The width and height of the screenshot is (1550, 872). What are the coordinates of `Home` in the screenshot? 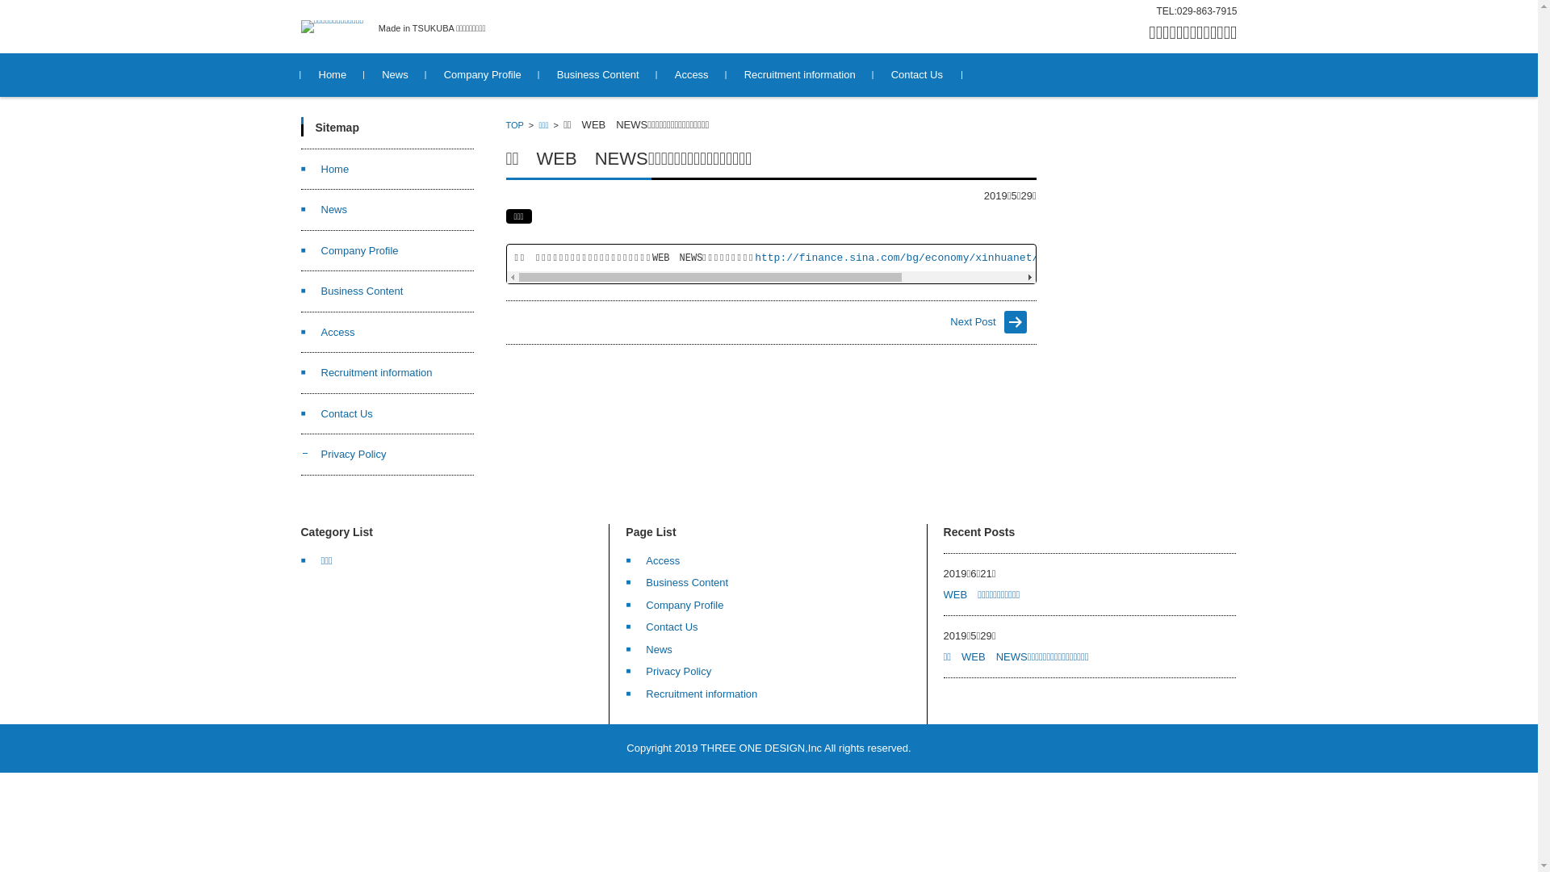 It's located at (333, 75).